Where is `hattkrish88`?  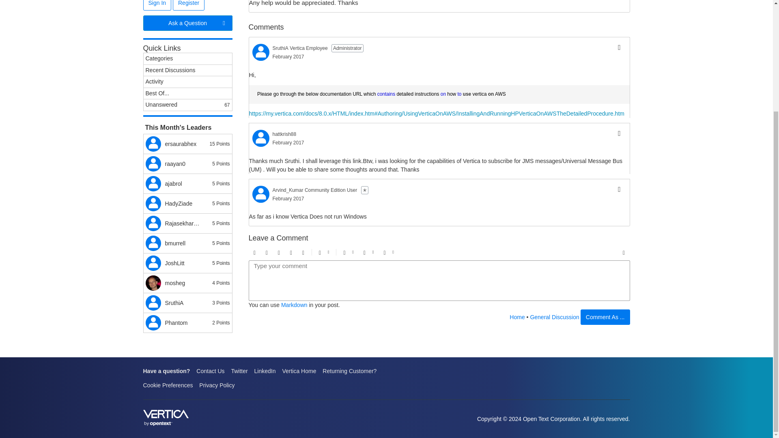
hattkrish88 is located at coordinates (261, 138).